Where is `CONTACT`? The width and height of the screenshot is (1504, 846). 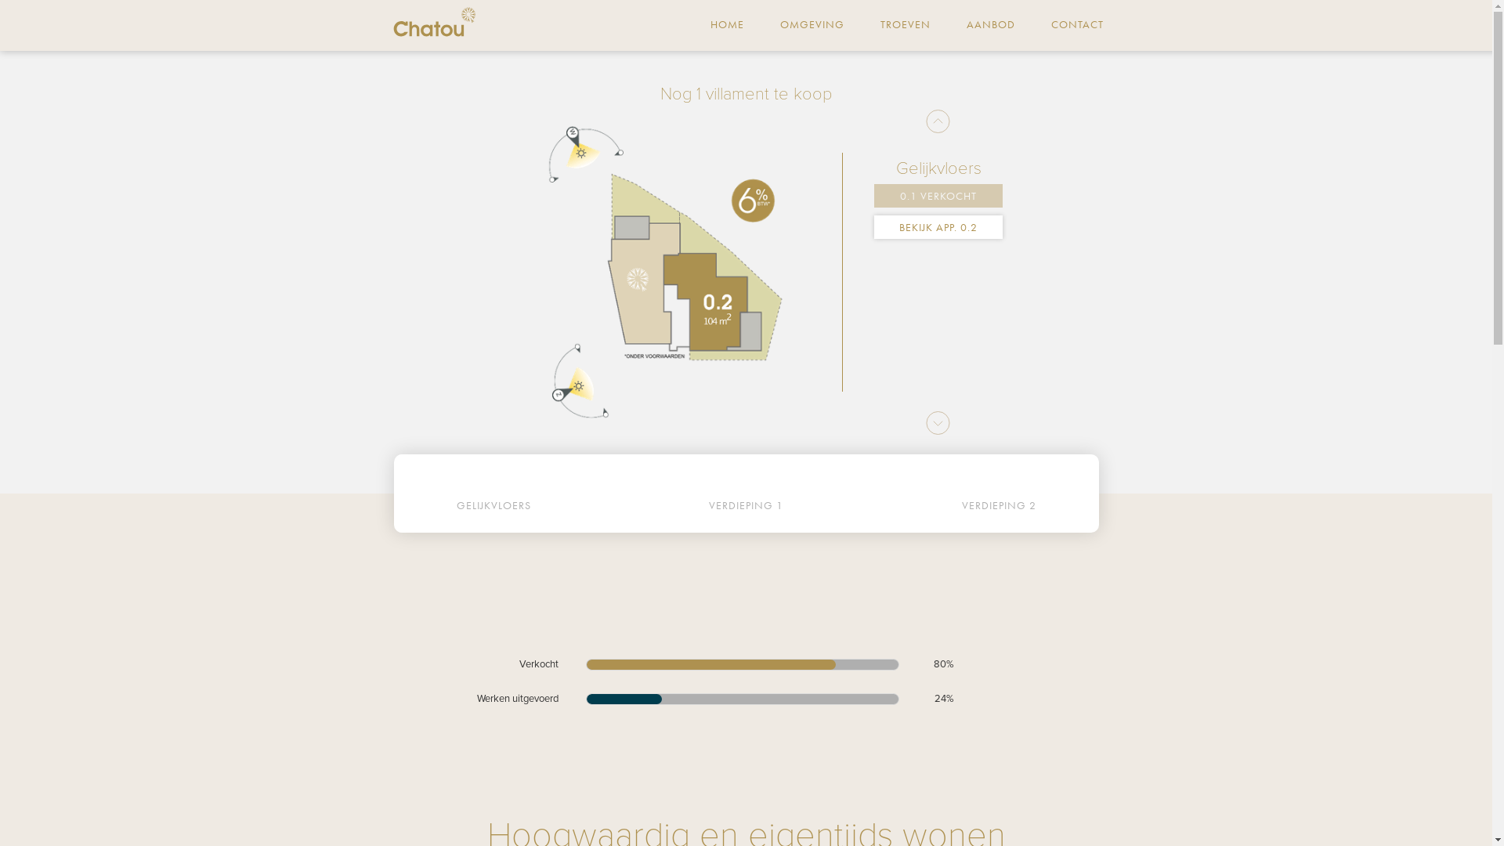
CONTACT is located at coordinates (1078, 24).